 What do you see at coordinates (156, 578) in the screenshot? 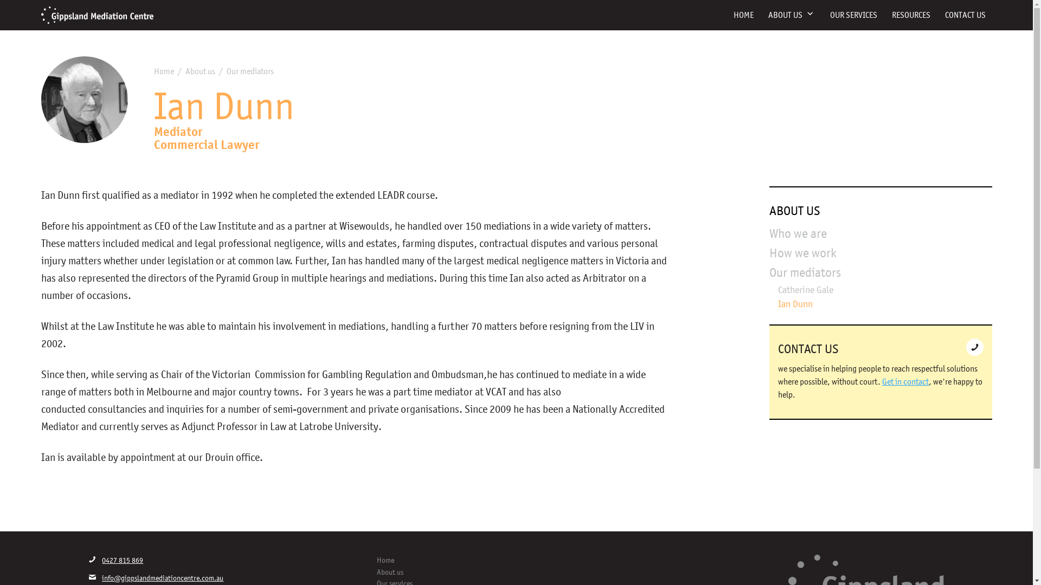
I see `info@gippslandmediationcentre.com.au` at bounding box center [156, 578].